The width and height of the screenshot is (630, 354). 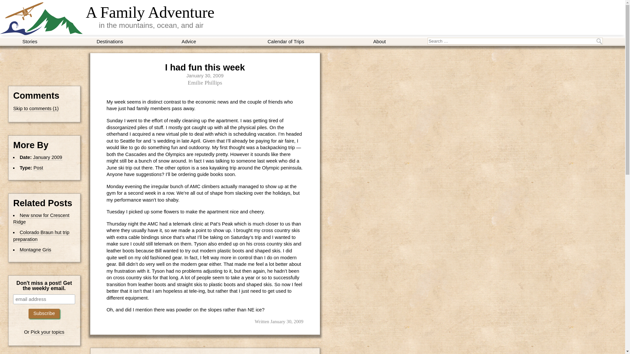 What do you see at coordinates (286, 41) in the screenshot?
I see `Calendar of Trips` at bounding box center [286, 41].